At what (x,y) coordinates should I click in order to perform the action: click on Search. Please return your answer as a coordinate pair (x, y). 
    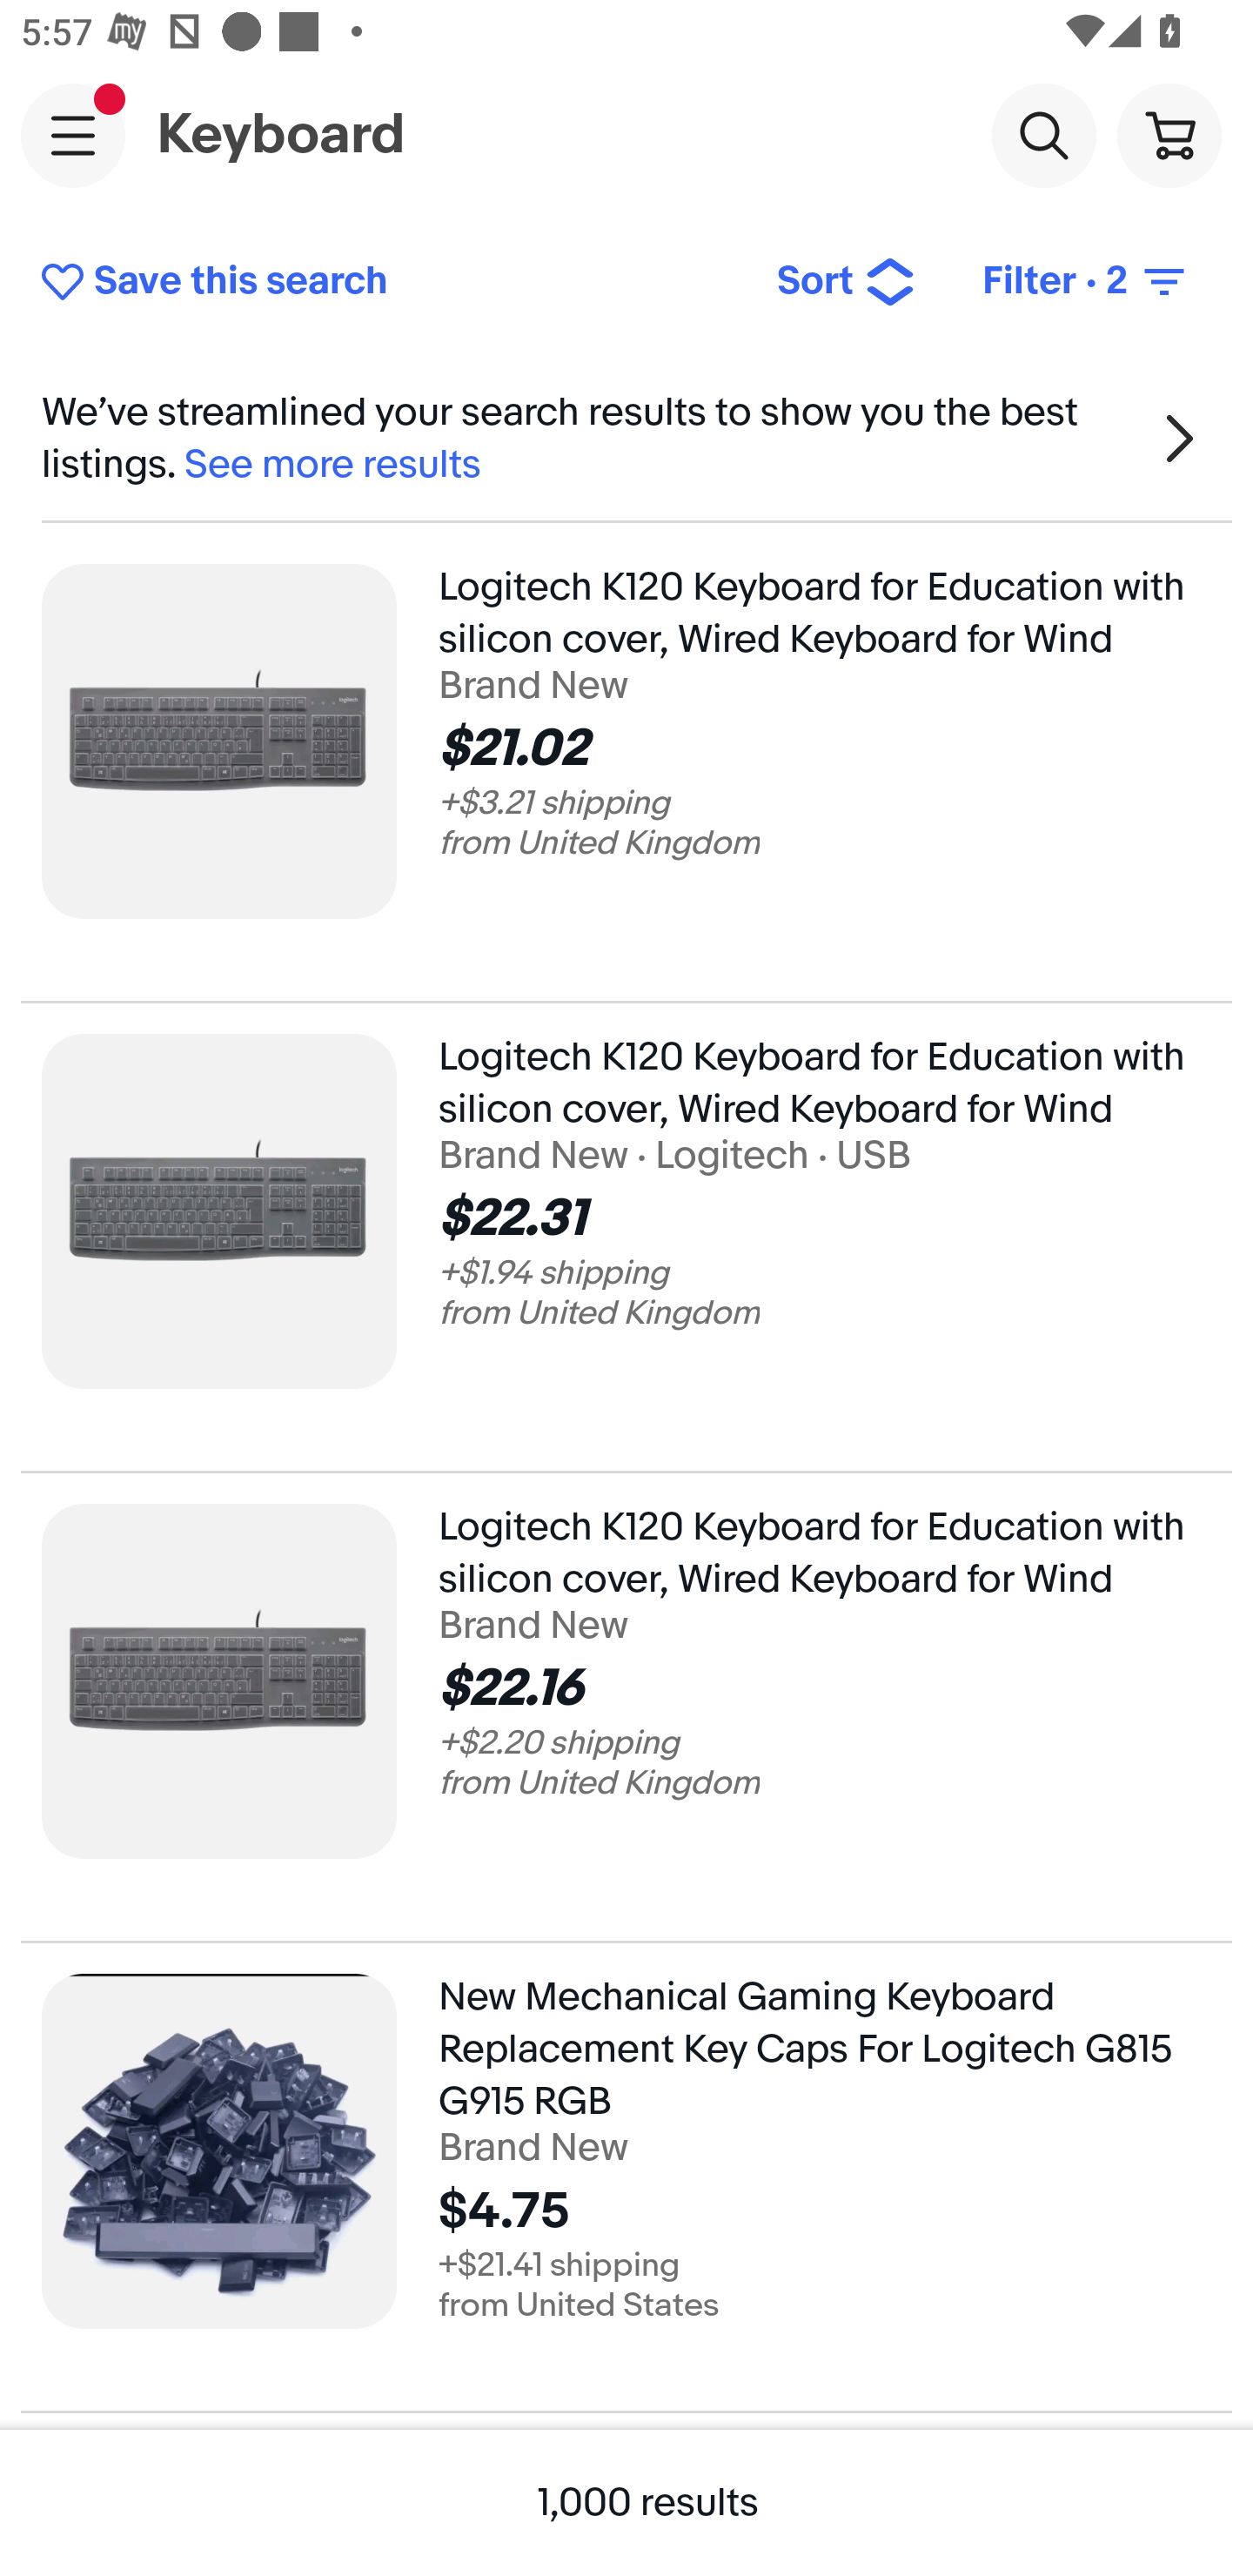
    Looking at the image, I should click on (1043, 134).